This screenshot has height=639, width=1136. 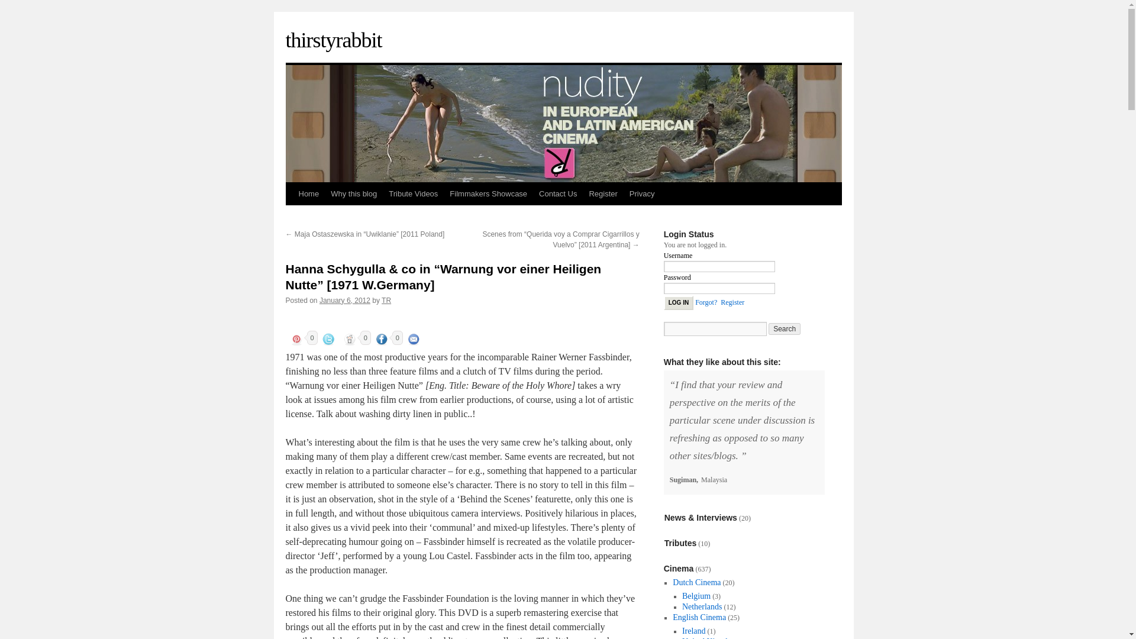 What do you see at coordinates (296, 340) in the screenshot?
I see `Pinterest` at bounding box center [296, 340].